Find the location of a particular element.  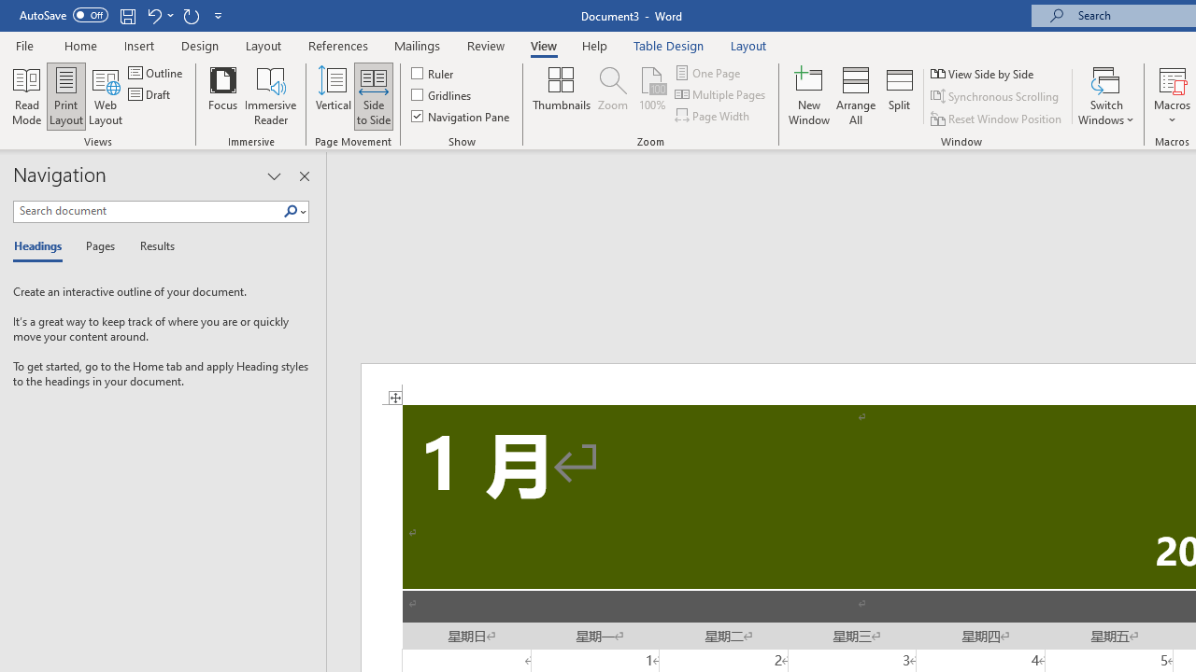

Immersive Reader is located at coordinates (271, 95).